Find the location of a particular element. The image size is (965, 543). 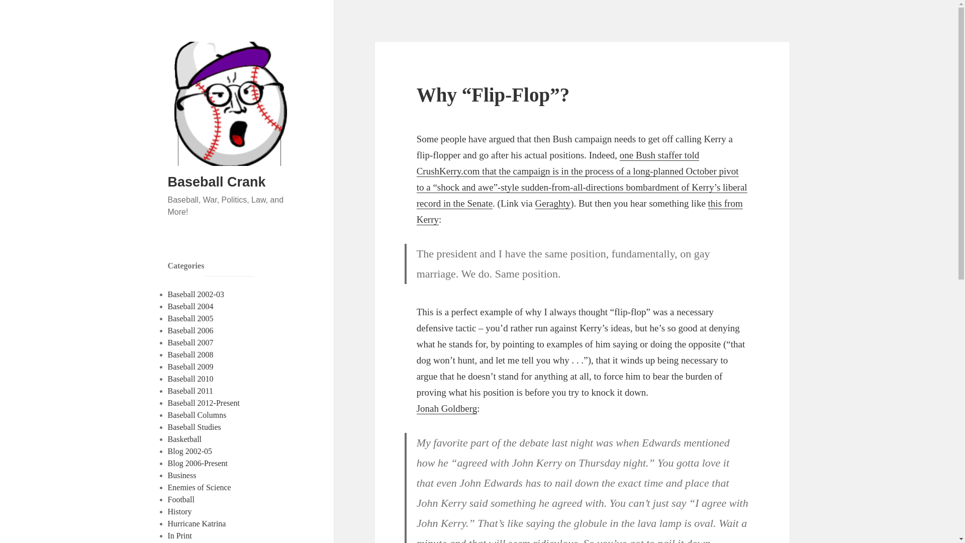

Baseball 2009 is located at coordinates (190, 367).